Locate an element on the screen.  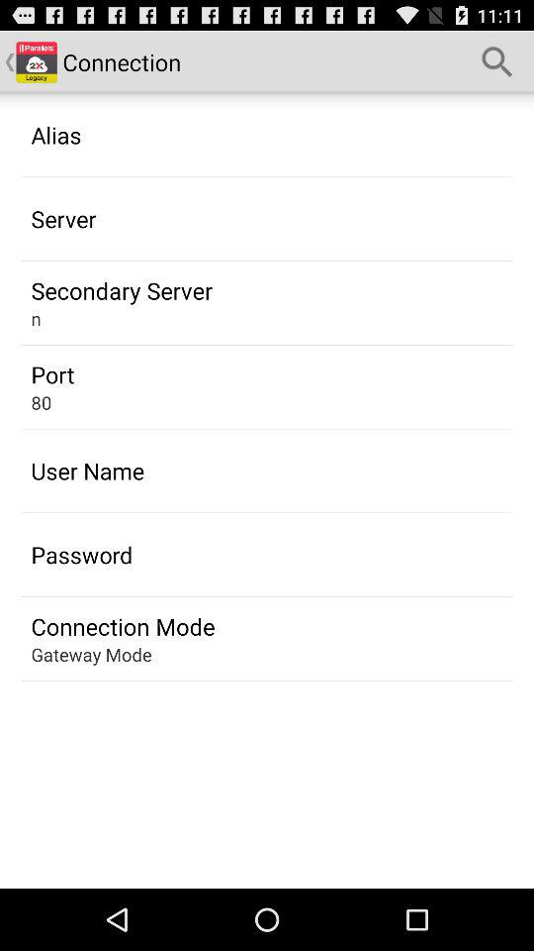
launch app to the right of the connection icon is located at coordinates (497, 61).